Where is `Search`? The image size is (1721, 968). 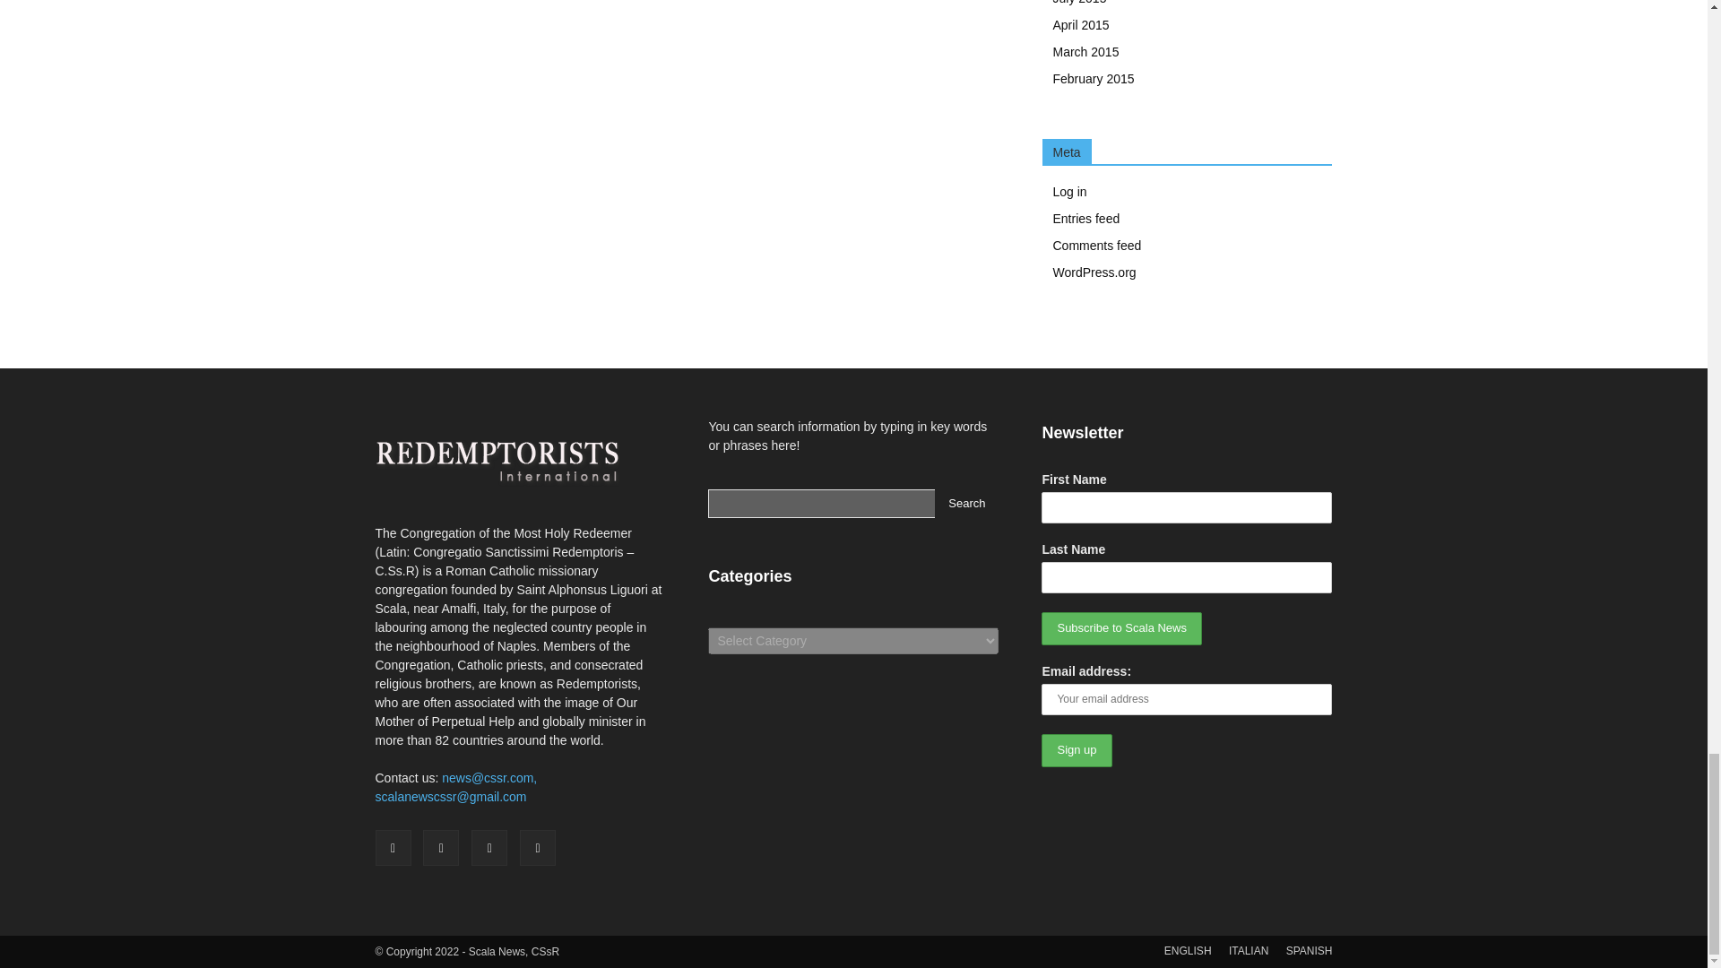
Search is located at coordinates (966, 504).